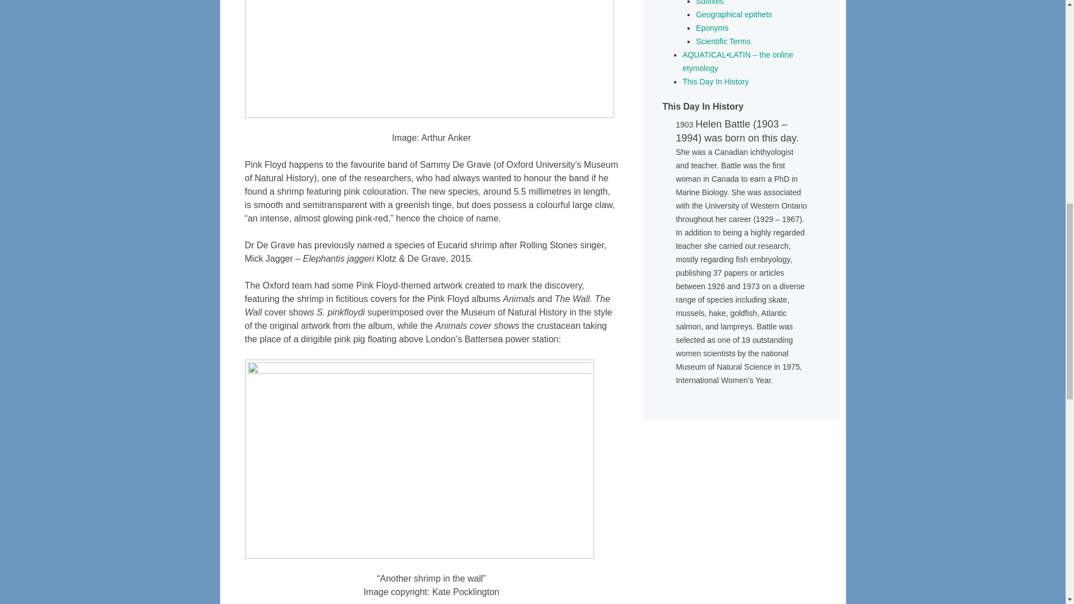 This screenshot has width=1074, height=604. What do you see at coordinates (723, 41) in the screenshot?
I see `Scientific Terms` at bounding box center [723, 41].